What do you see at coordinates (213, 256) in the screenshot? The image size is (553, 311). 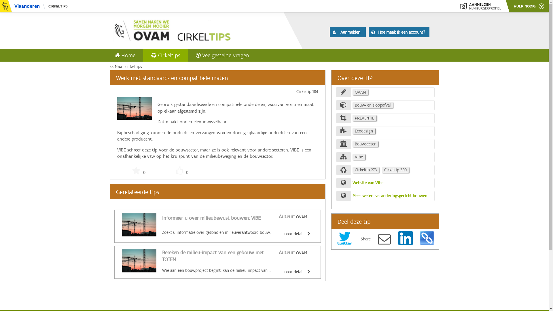 I see `Bereken de milieu-impact van een gebouw met TOTEM` at bounding box center [213, 256].